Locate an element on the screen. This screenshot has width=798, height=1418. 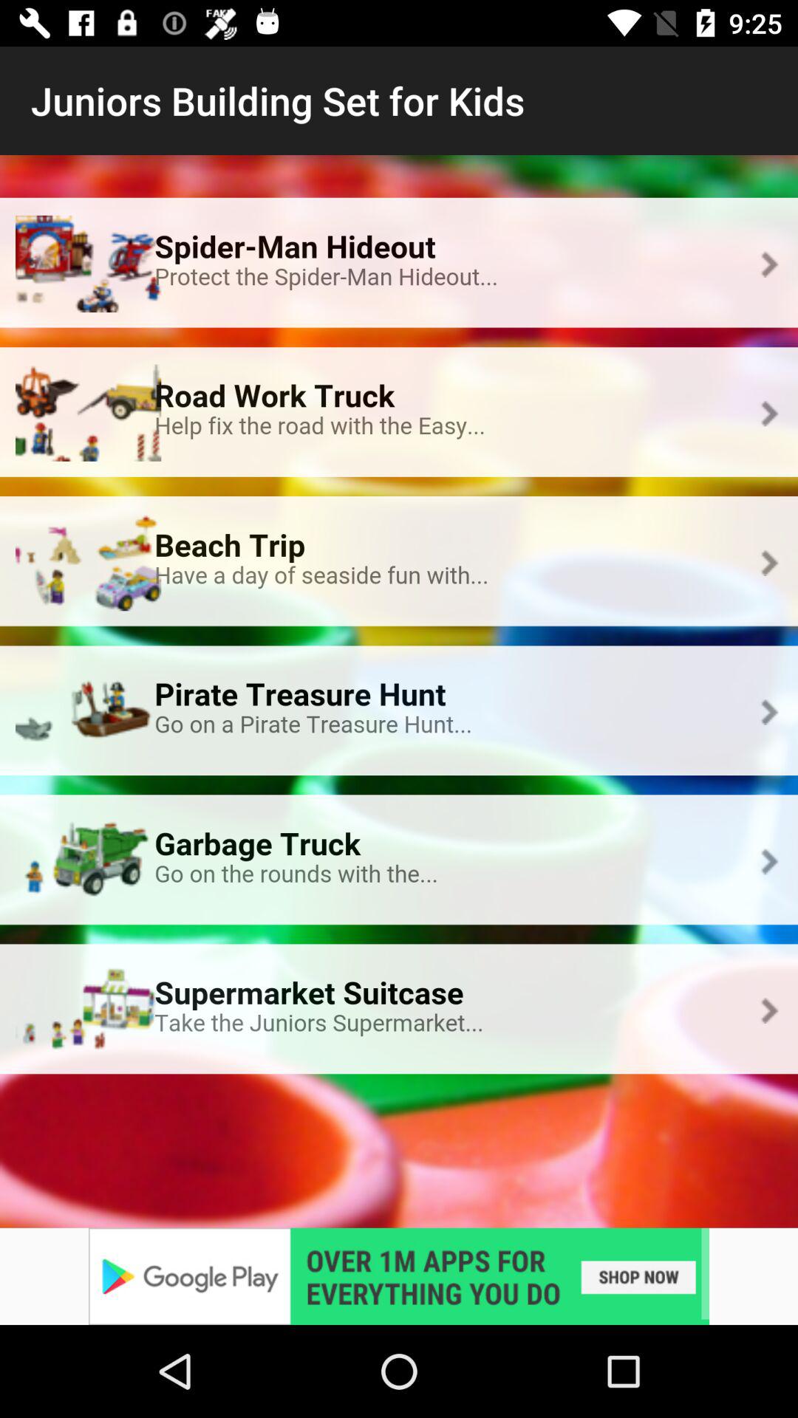
google play advertisement option is located at coordinates (399, 1276).